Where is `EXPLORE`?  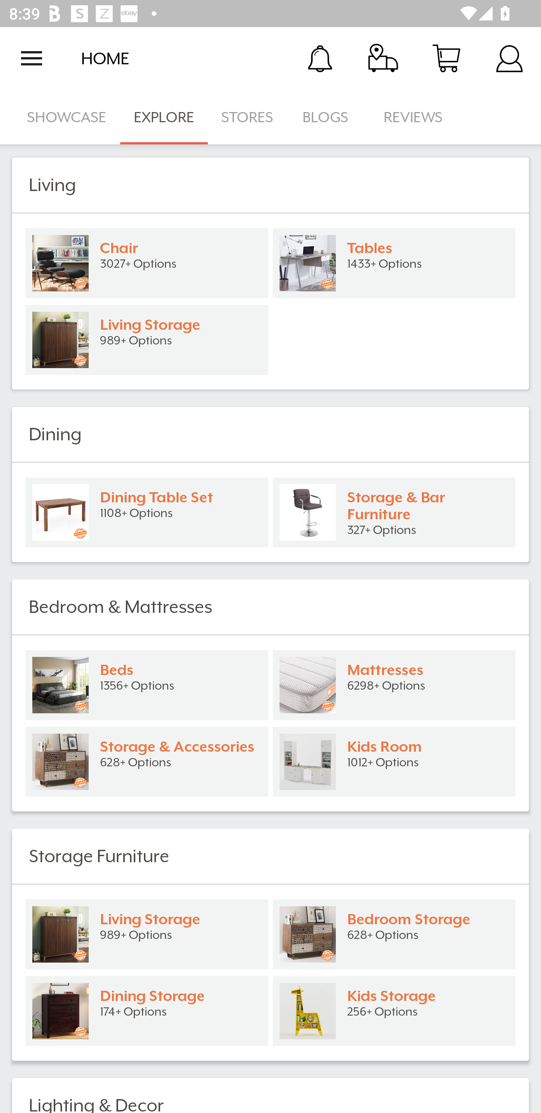
EXPLORE is located at coordinates (164, 117).